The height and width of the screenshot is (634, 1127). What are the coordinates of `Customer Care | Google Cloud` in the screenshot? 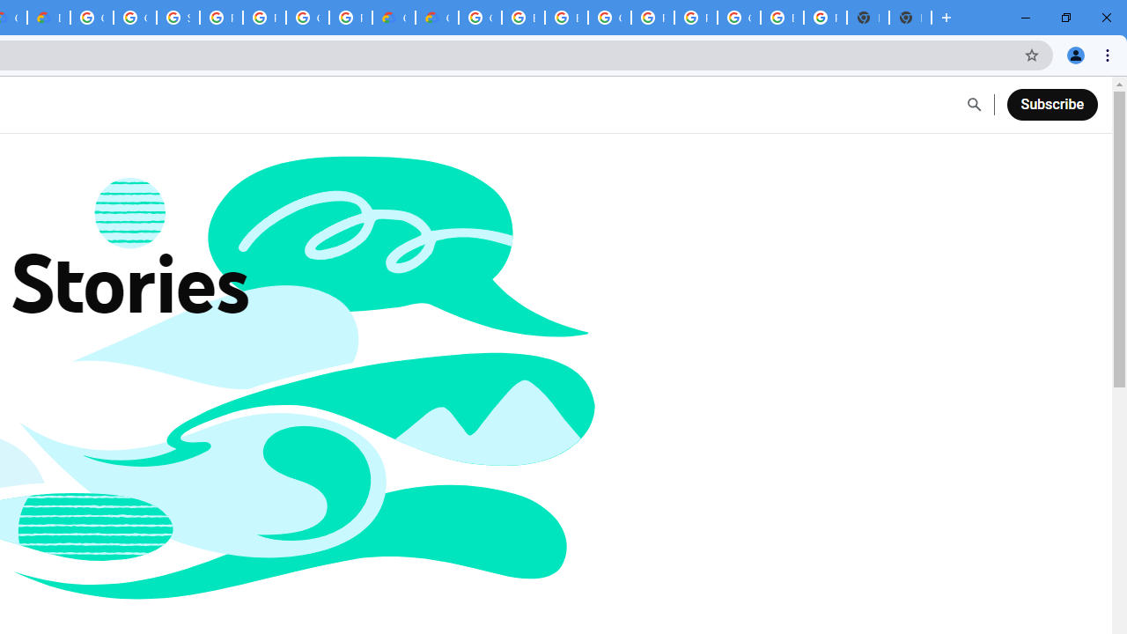 It's located at (394, 18).